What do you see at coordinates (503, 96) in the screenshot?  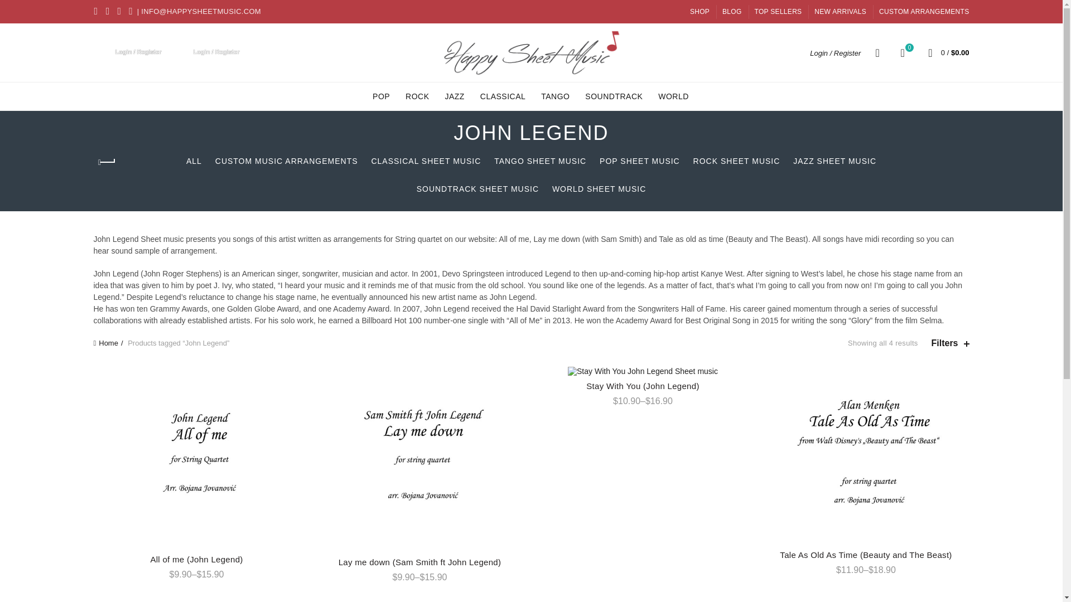 I see `CLASSICAL SHEET MUSIC` at bounding box center [503, 96].